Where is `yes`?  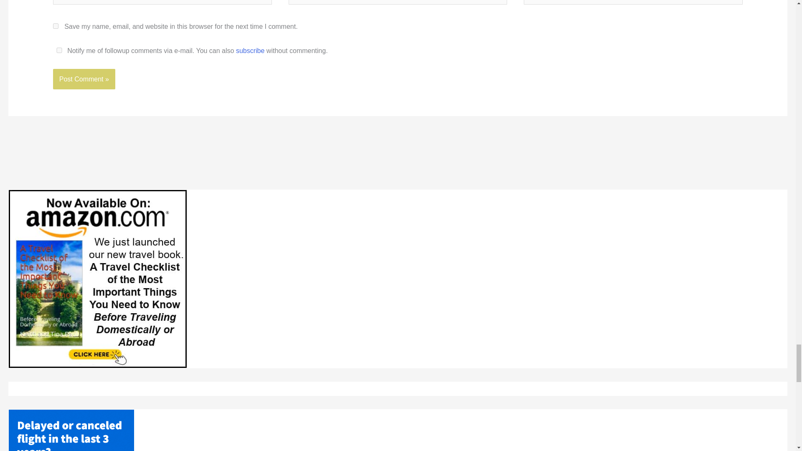
yes is located at coordinates (59, 50).